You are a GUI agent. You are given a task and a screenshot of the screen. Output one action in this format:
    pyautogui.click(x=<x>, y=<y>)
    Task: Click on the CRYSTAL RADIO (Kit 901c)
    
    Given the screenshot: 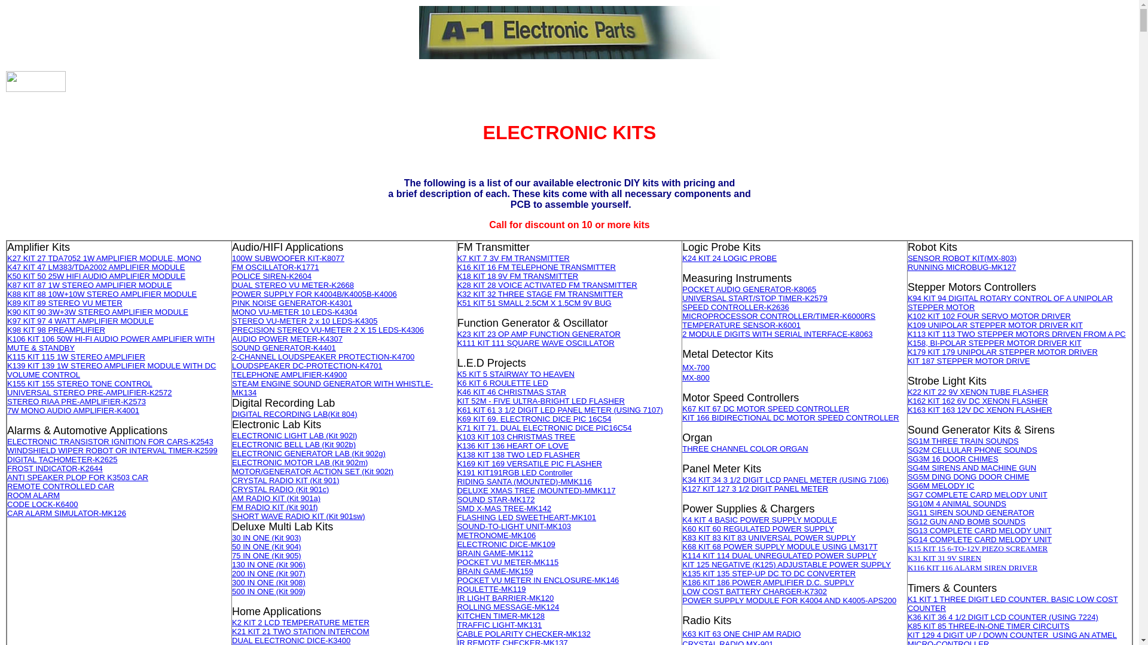 What is the action you would take?
    pyautogui.click(x=280, y=490)
    